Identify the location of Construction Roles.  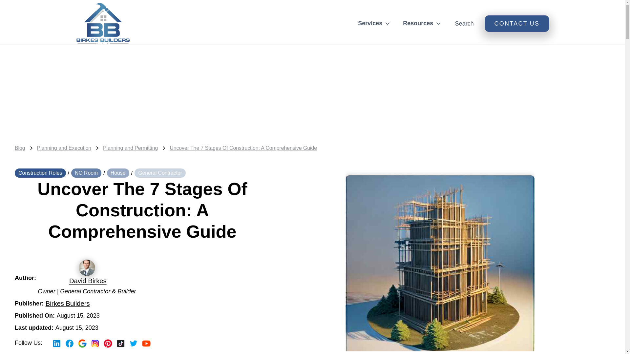
(40, 173).